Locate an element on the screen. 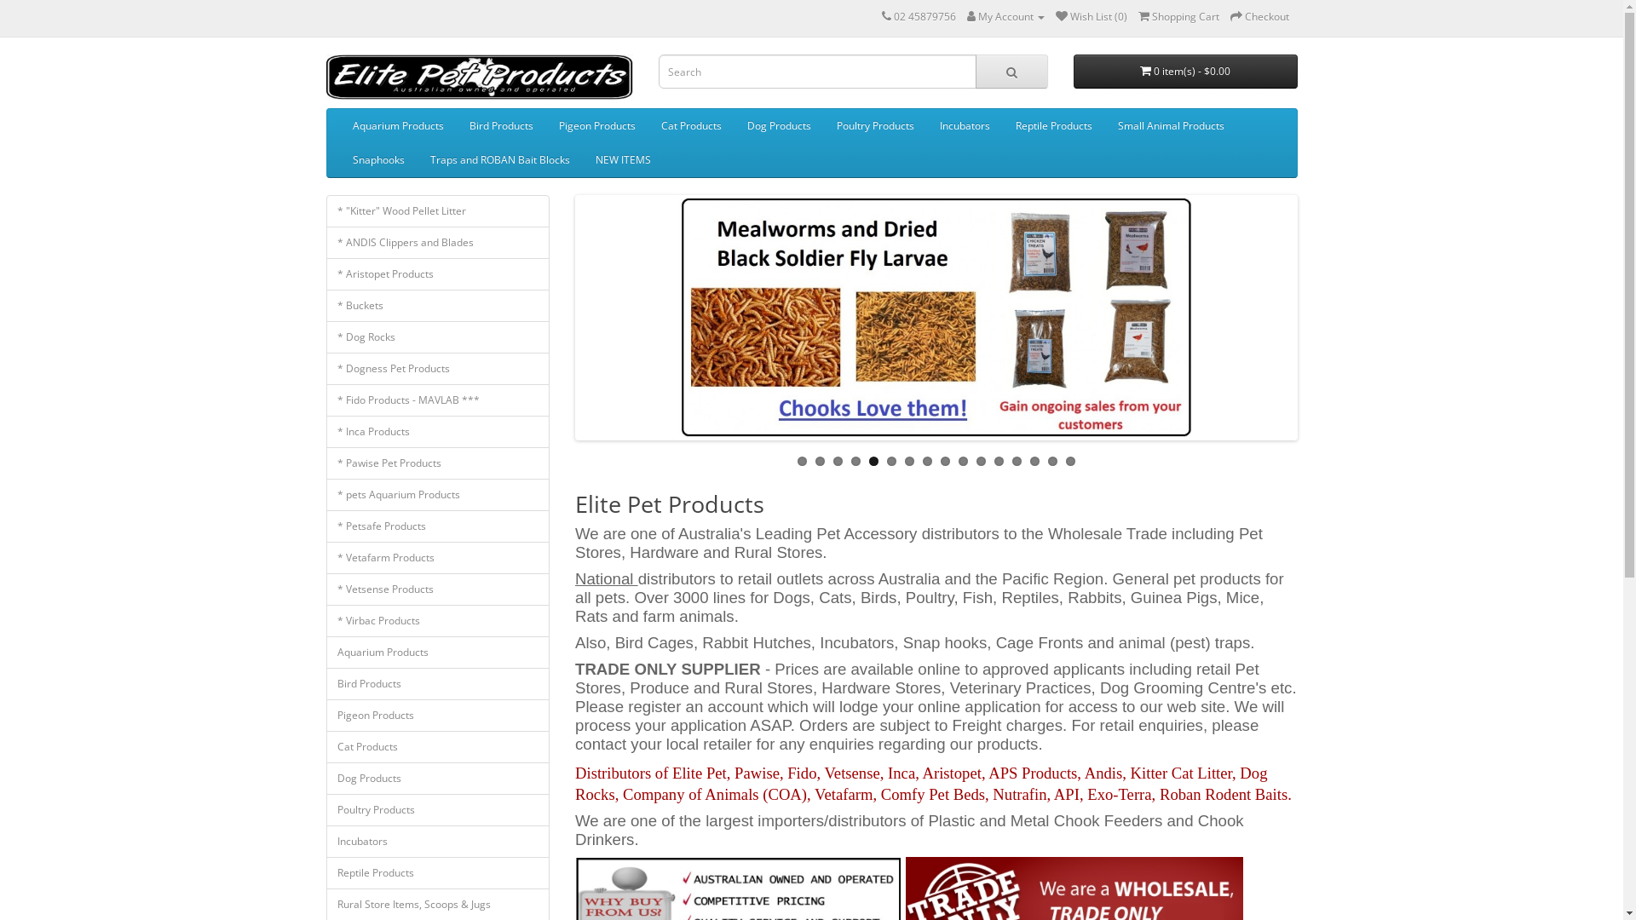  NEW ITEMS is located at coordinates (624, 160).